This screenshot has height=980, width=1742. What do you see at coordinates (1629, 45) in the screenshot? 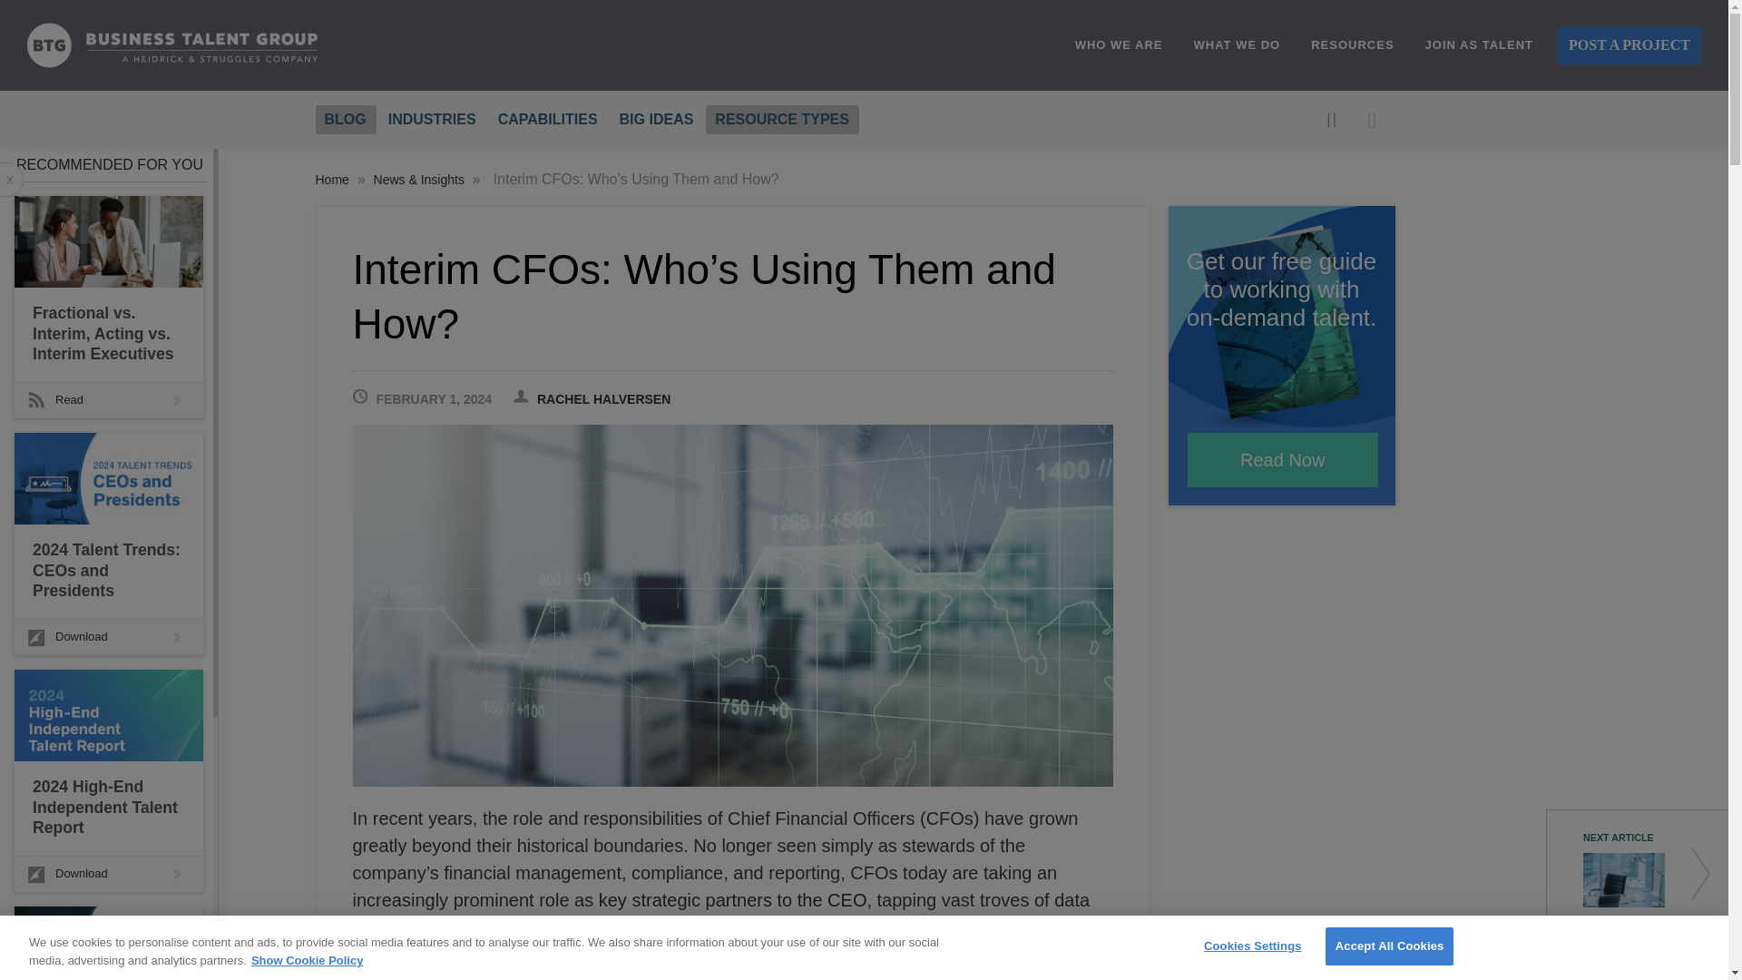
I see `POST A PROJECT` at bounding box center [1629, 45].